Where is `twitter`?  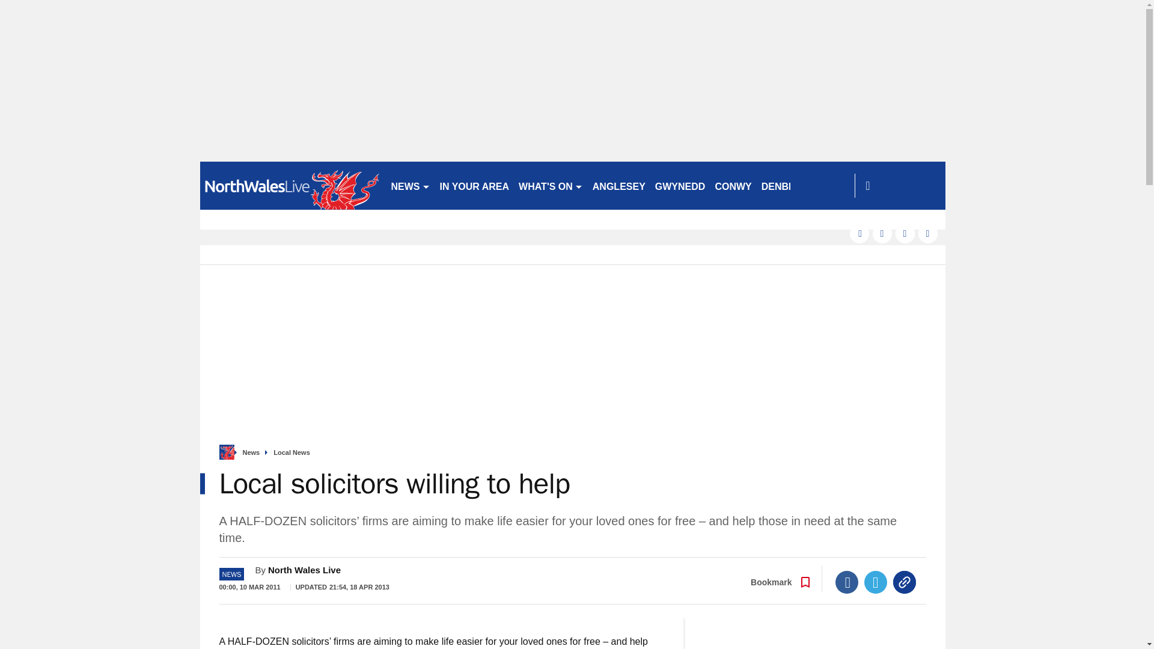
twitter is located at coordinates (882, 233).